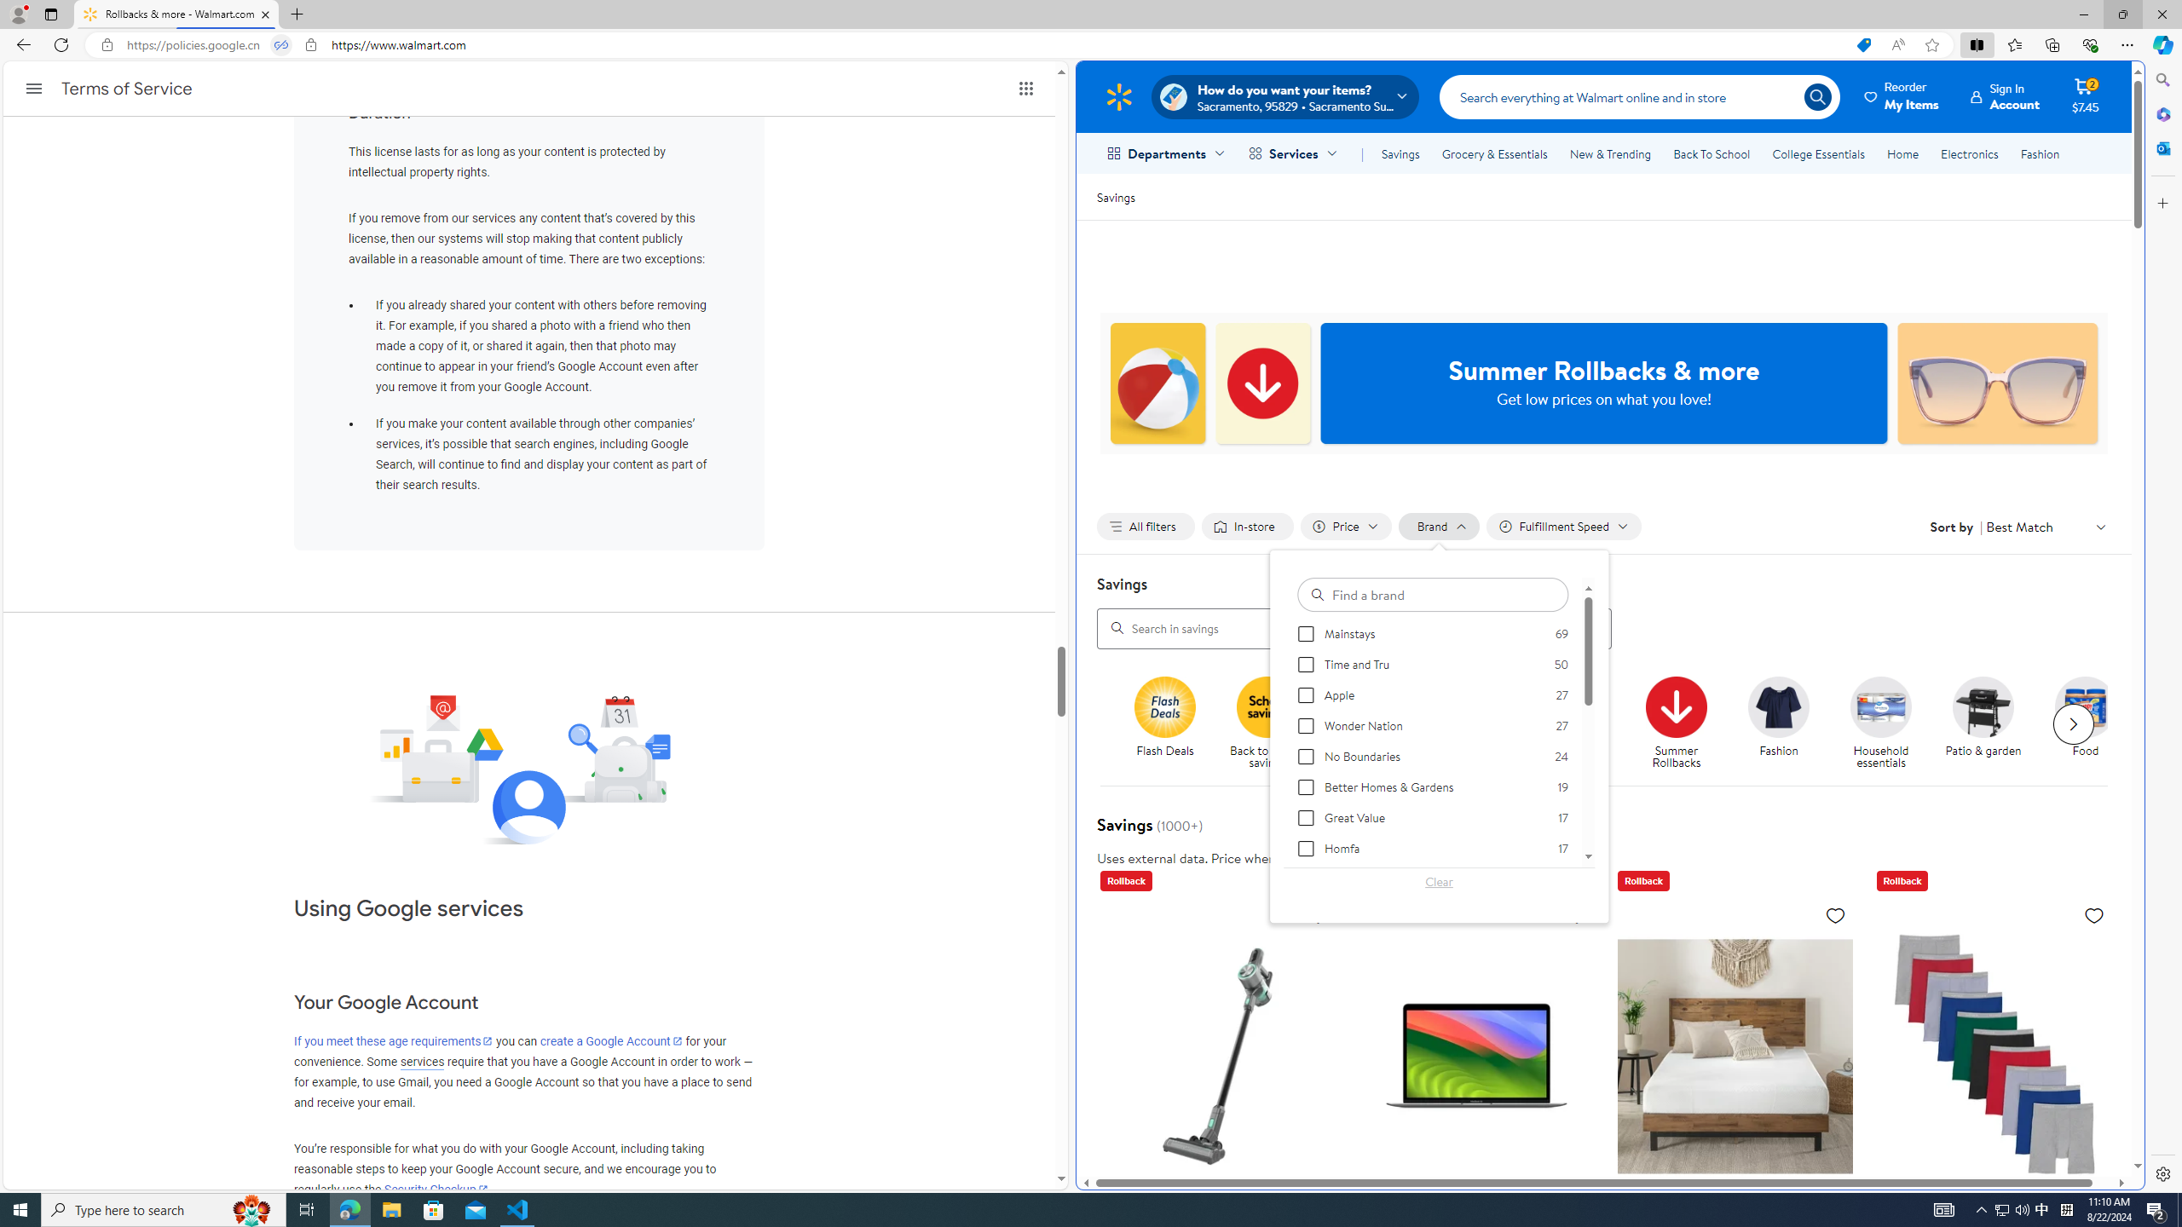  Describe the element at coordinates (1118, 96) in the screenshot. I see `Walmart Homepage` at that location.